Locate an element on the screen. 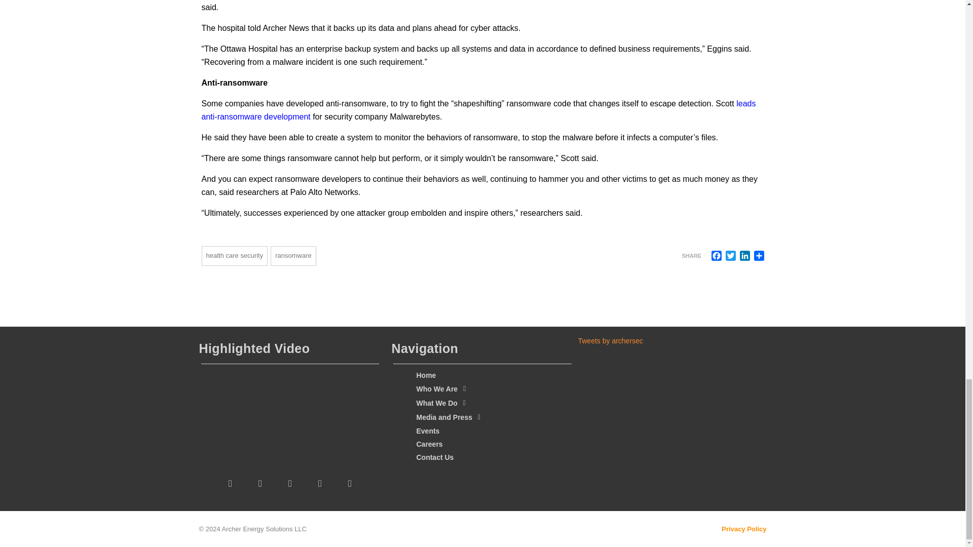  ransomware is located at coordinates (293, 256).